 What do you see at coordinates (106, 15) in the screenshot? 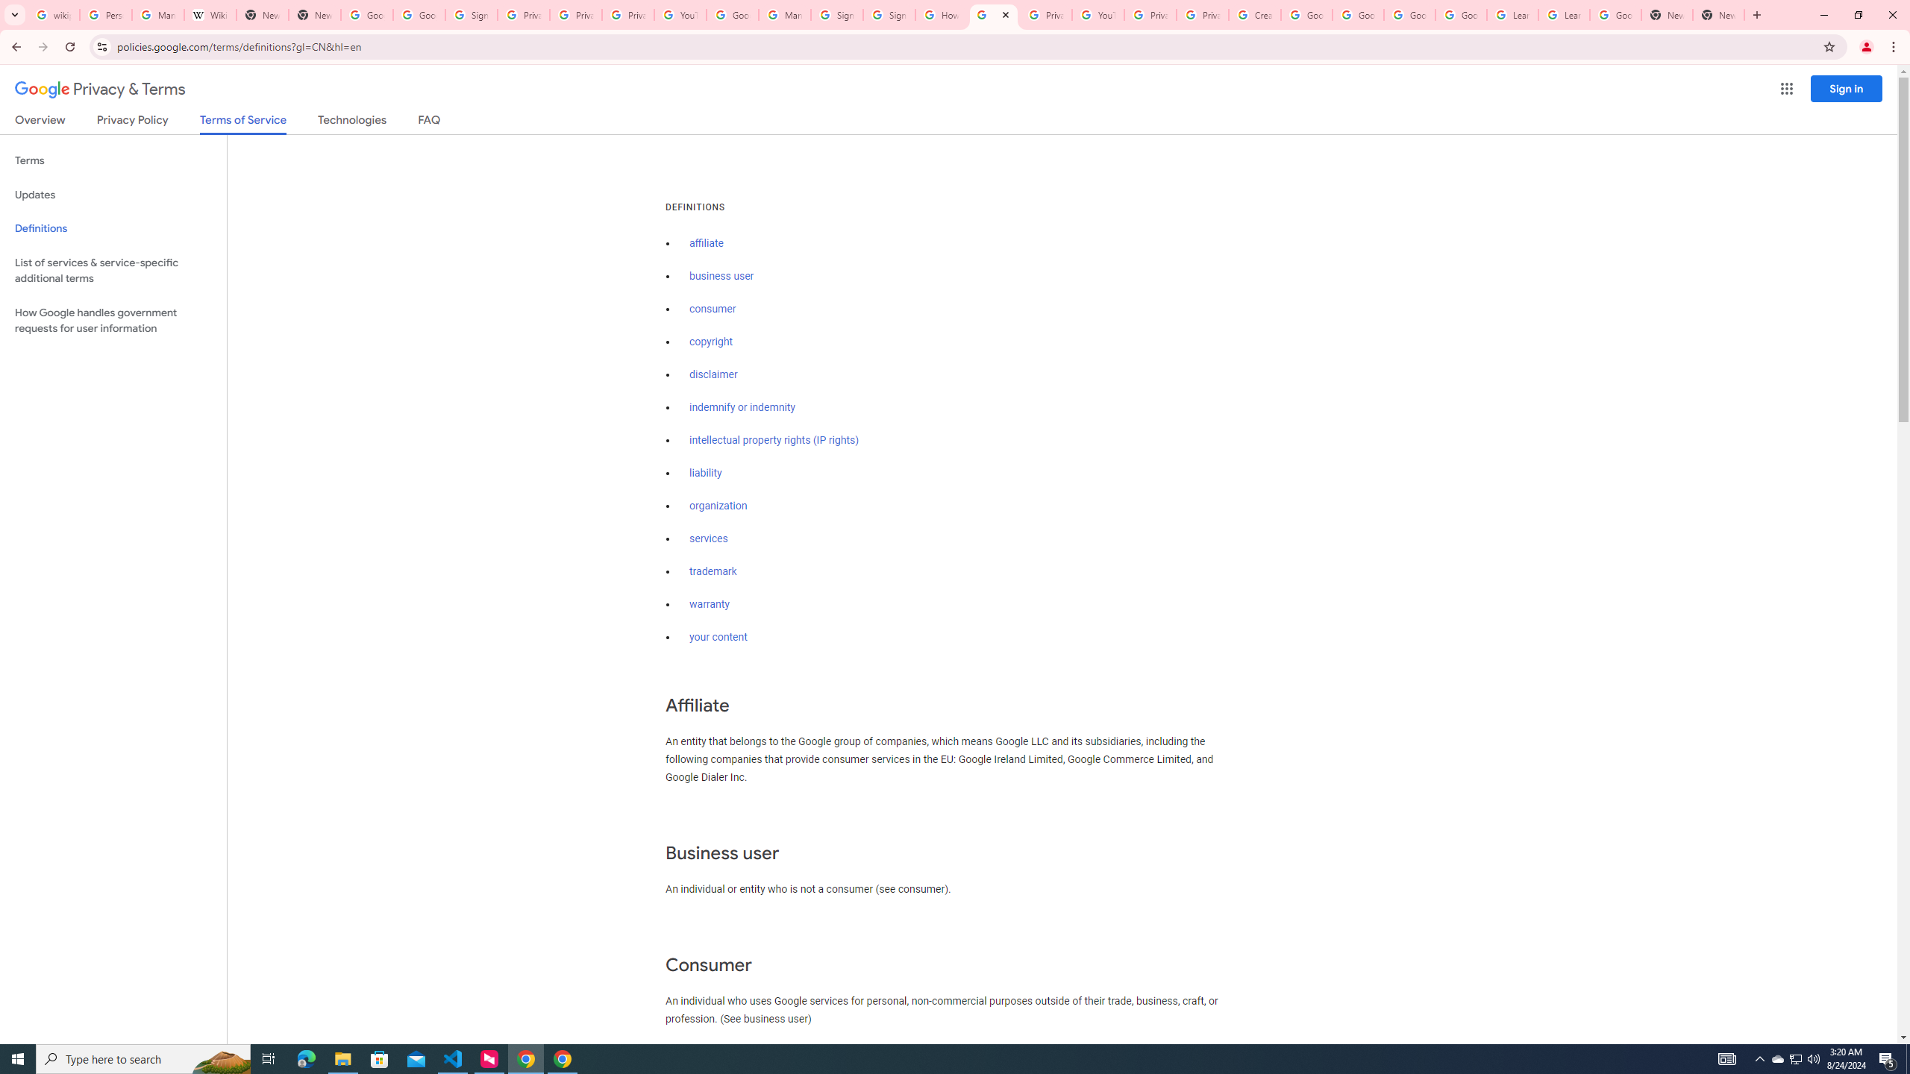
I see `Personalization & Google Search results - Google Search Help` at bounding box center [106, 15].